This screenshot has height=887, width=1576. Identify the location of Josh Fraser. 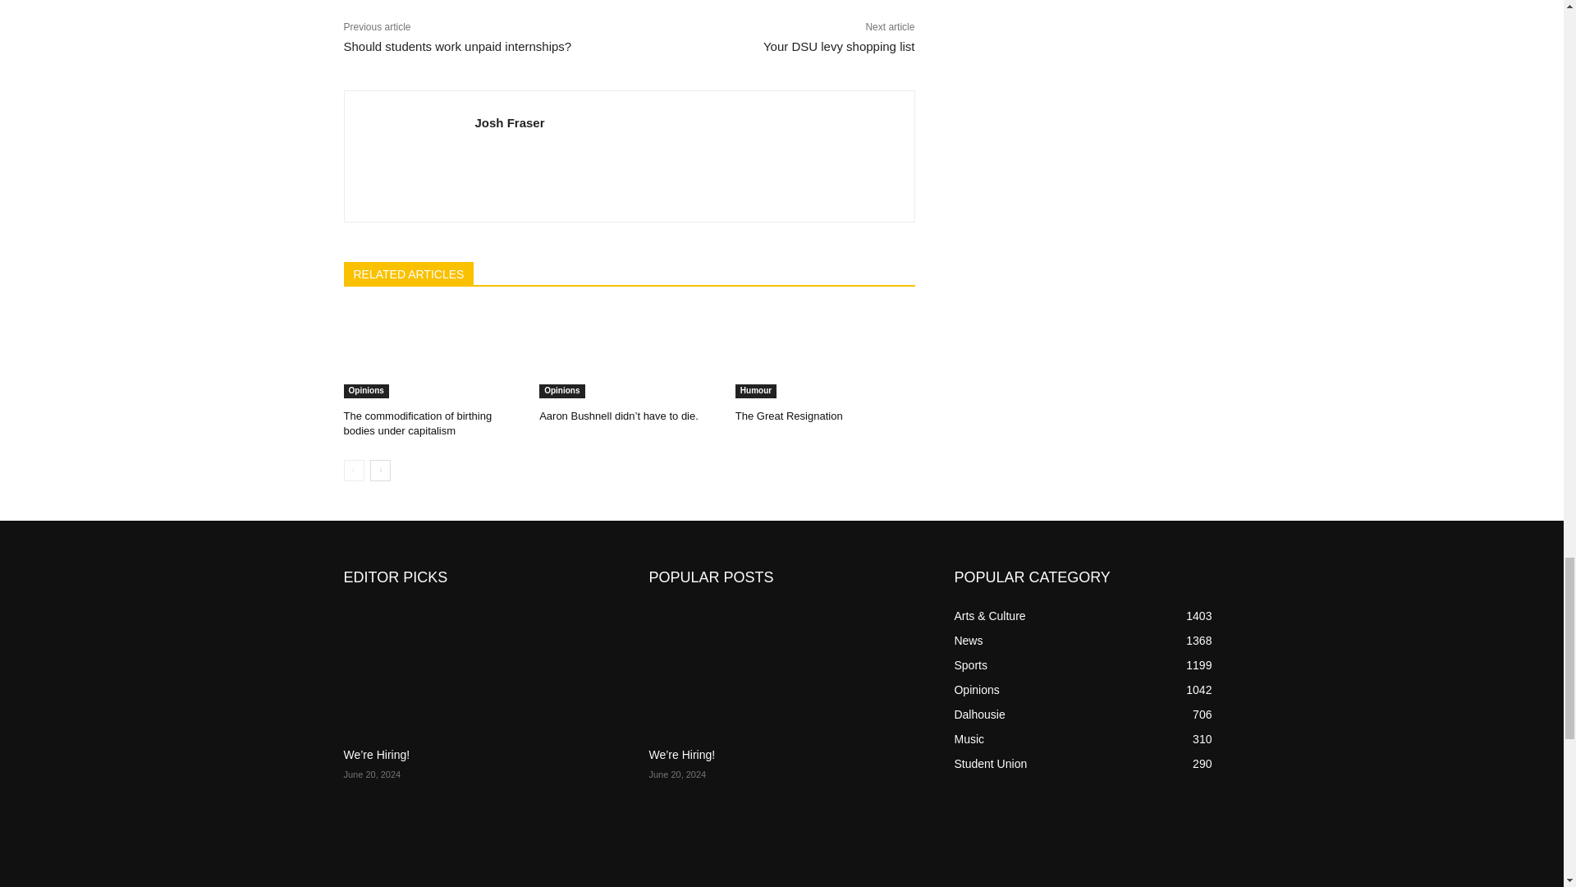
(409, 156).